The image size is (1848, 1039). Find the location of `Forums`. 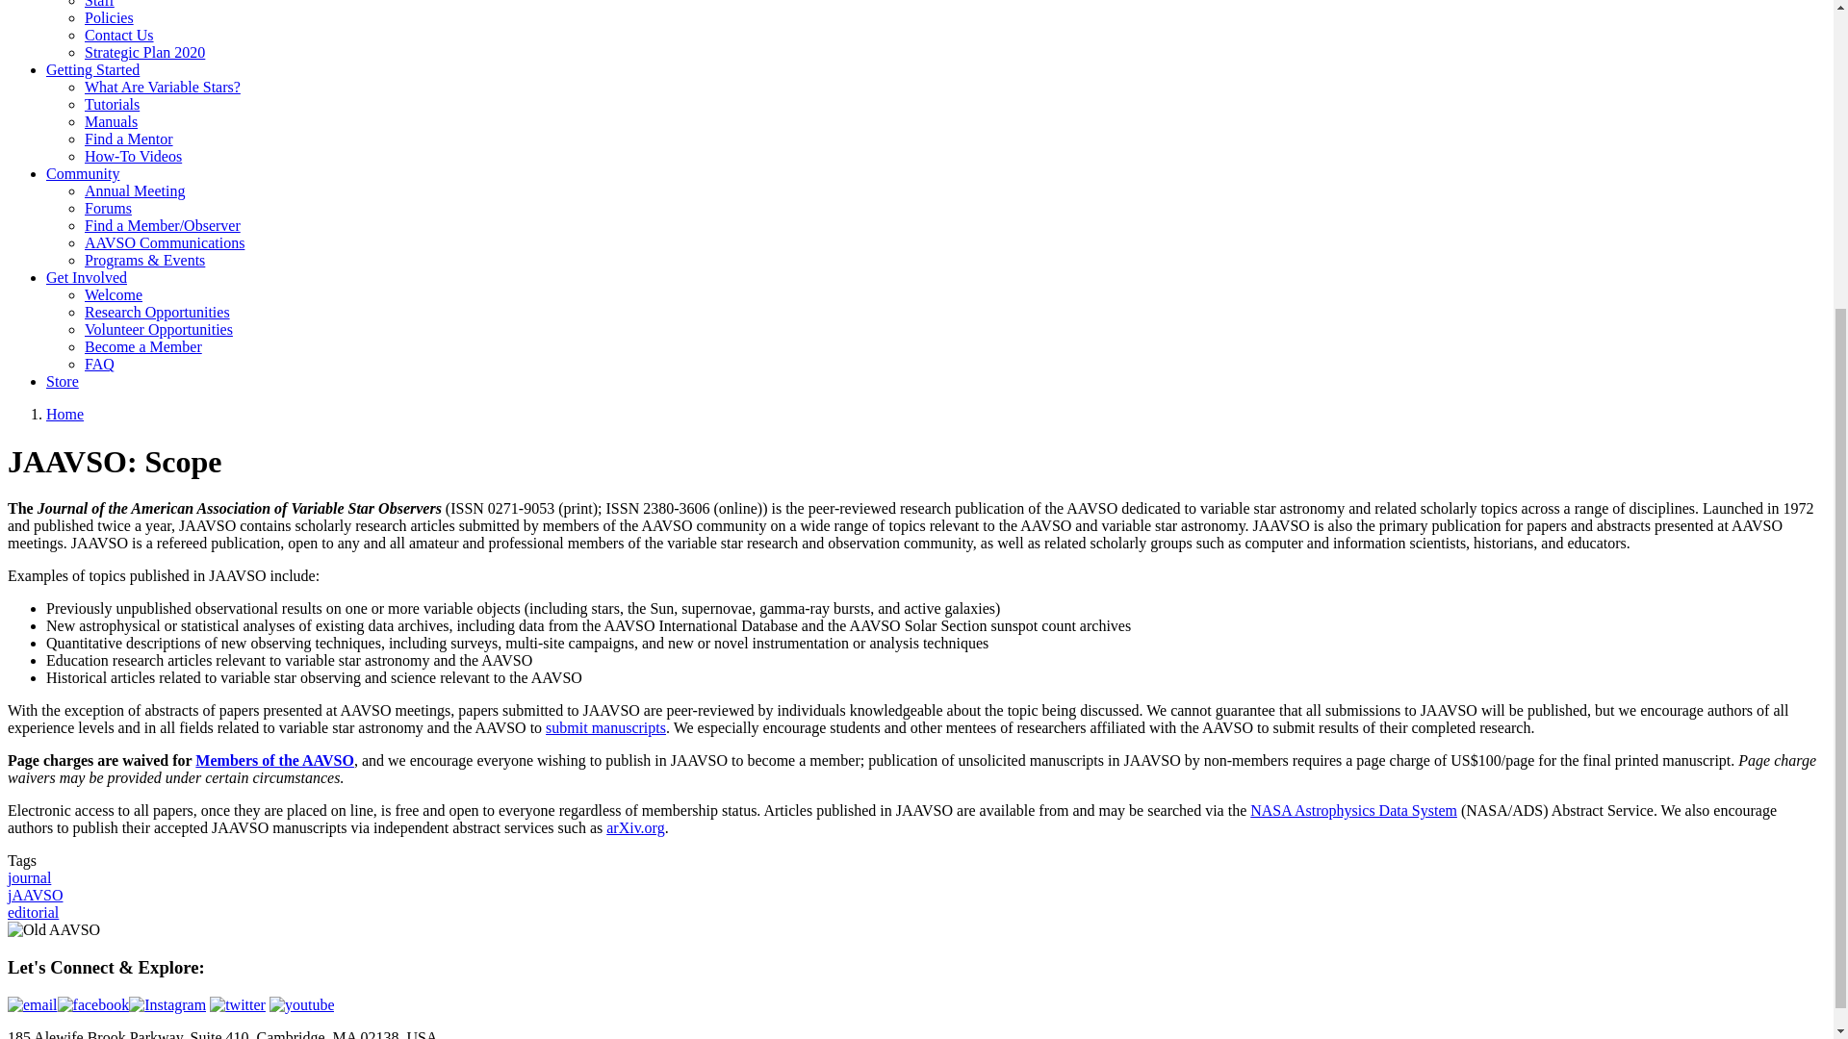

Forums is located at coordinates (108, 208).